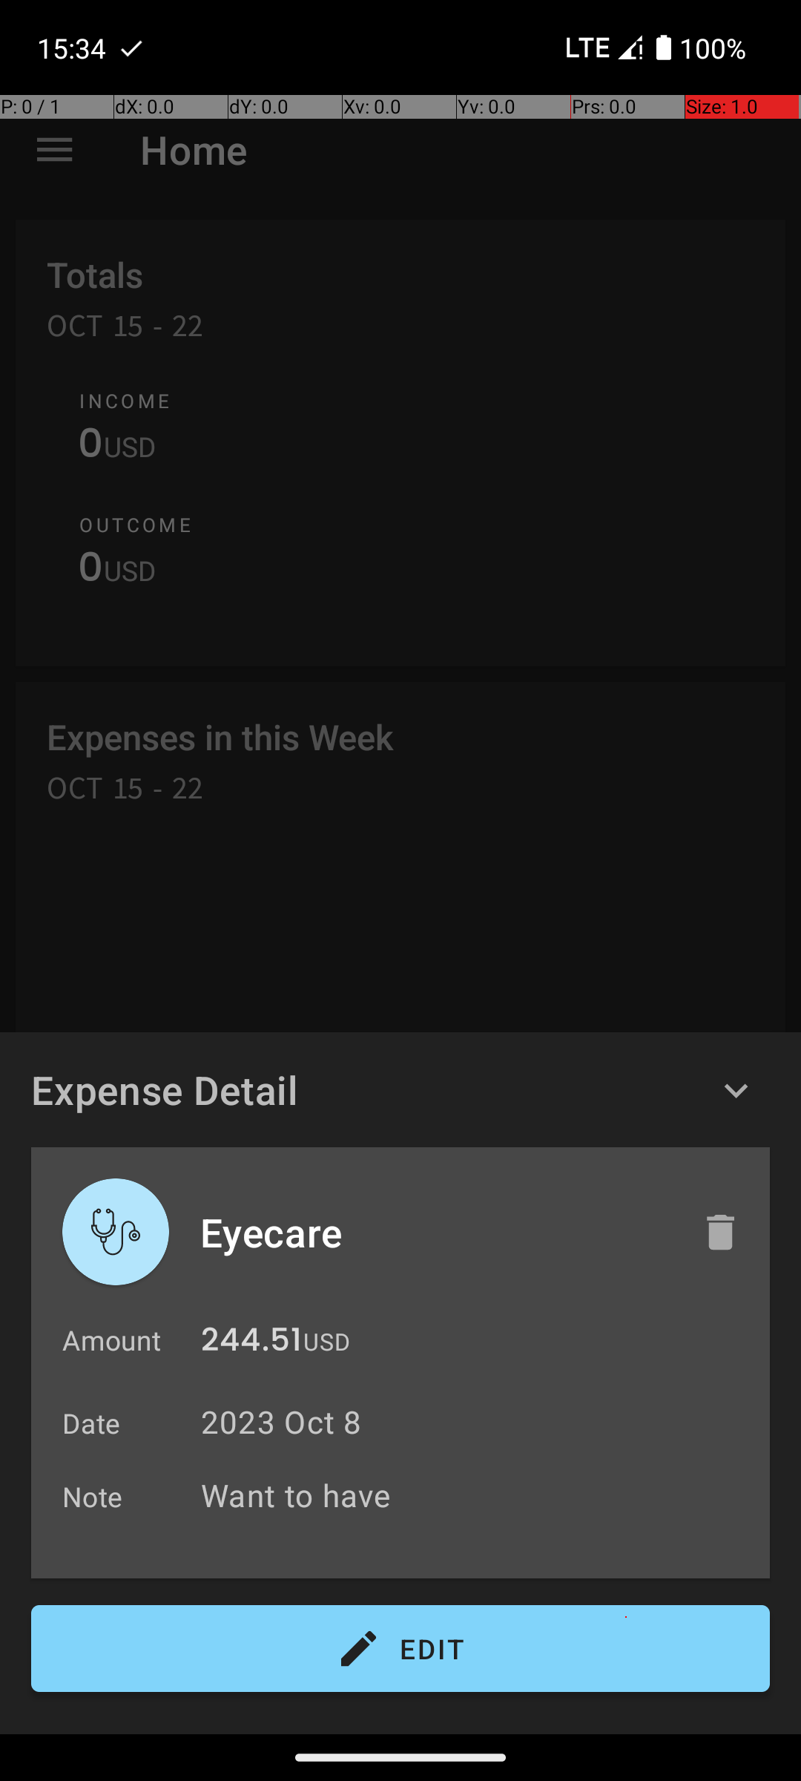  What do you see at coordinates (478, 1495) in the screenshot?
I see `Want to have` at bounding box center [478, 1495].